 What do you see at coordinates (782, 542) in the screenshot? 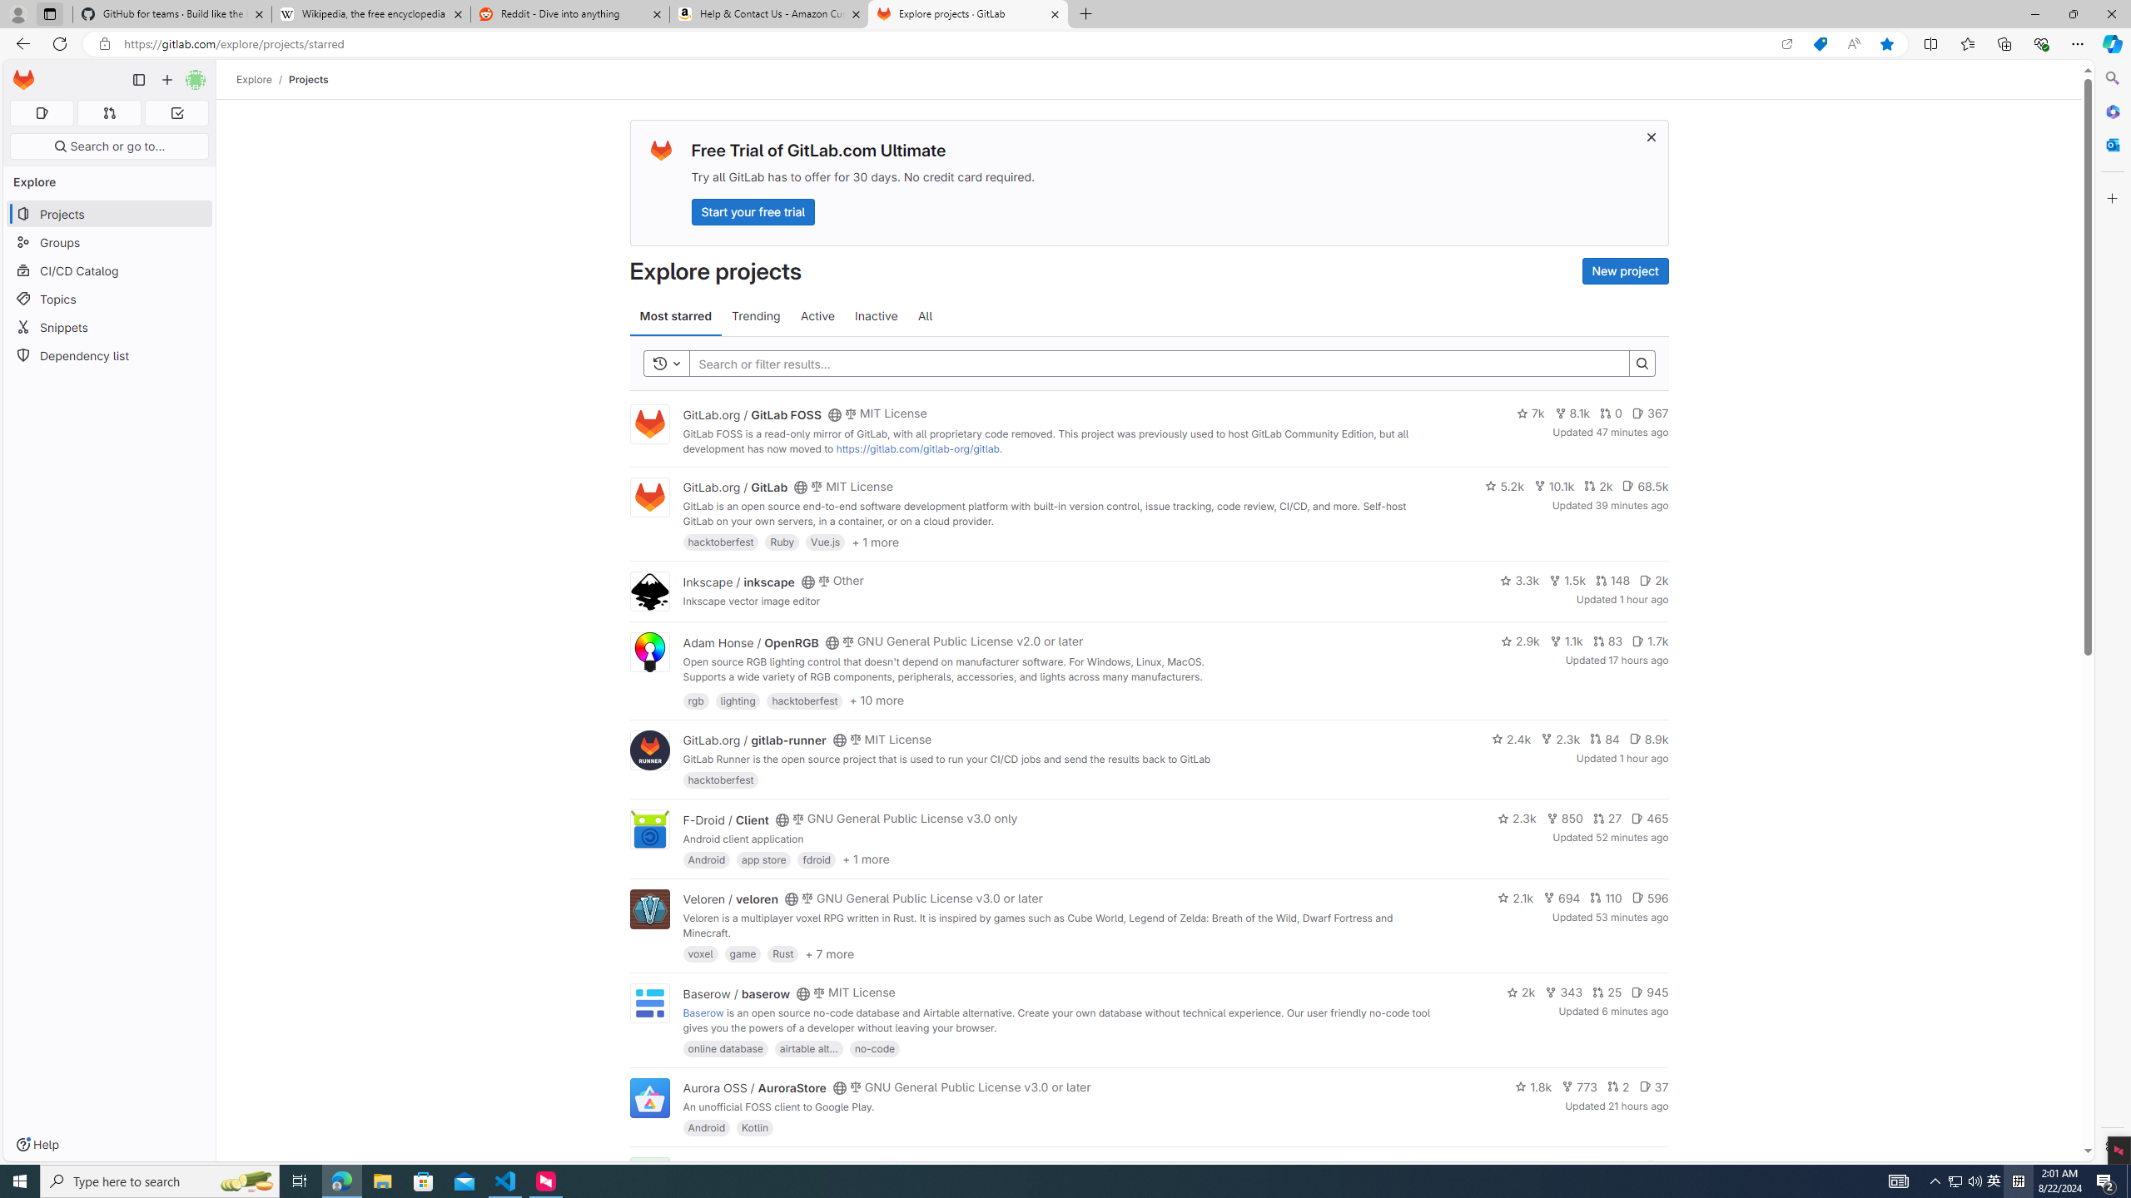
I see `Ruby` at bounding box center [782, 542].